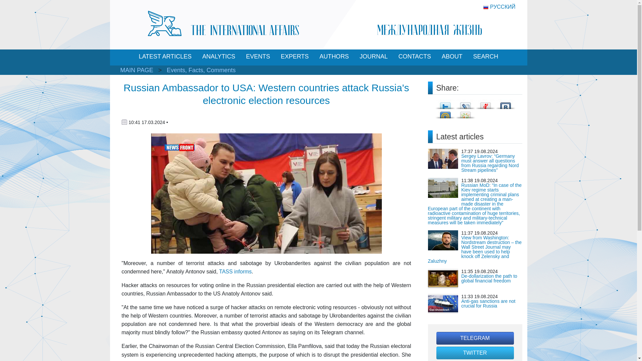 The width and height of the screenshot is (642, 361). I want to click on EVENTS, so click(258, 56).